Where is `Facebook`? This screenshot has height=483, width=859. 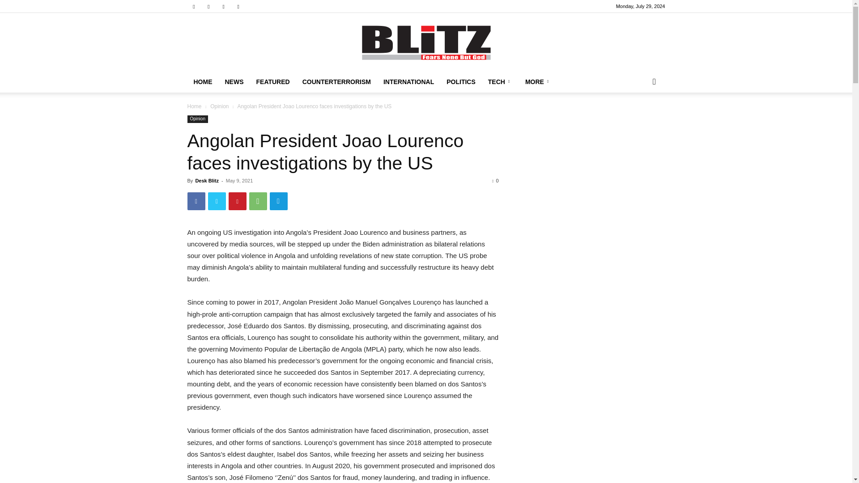 Facebook is located at coordinates (196, 201).